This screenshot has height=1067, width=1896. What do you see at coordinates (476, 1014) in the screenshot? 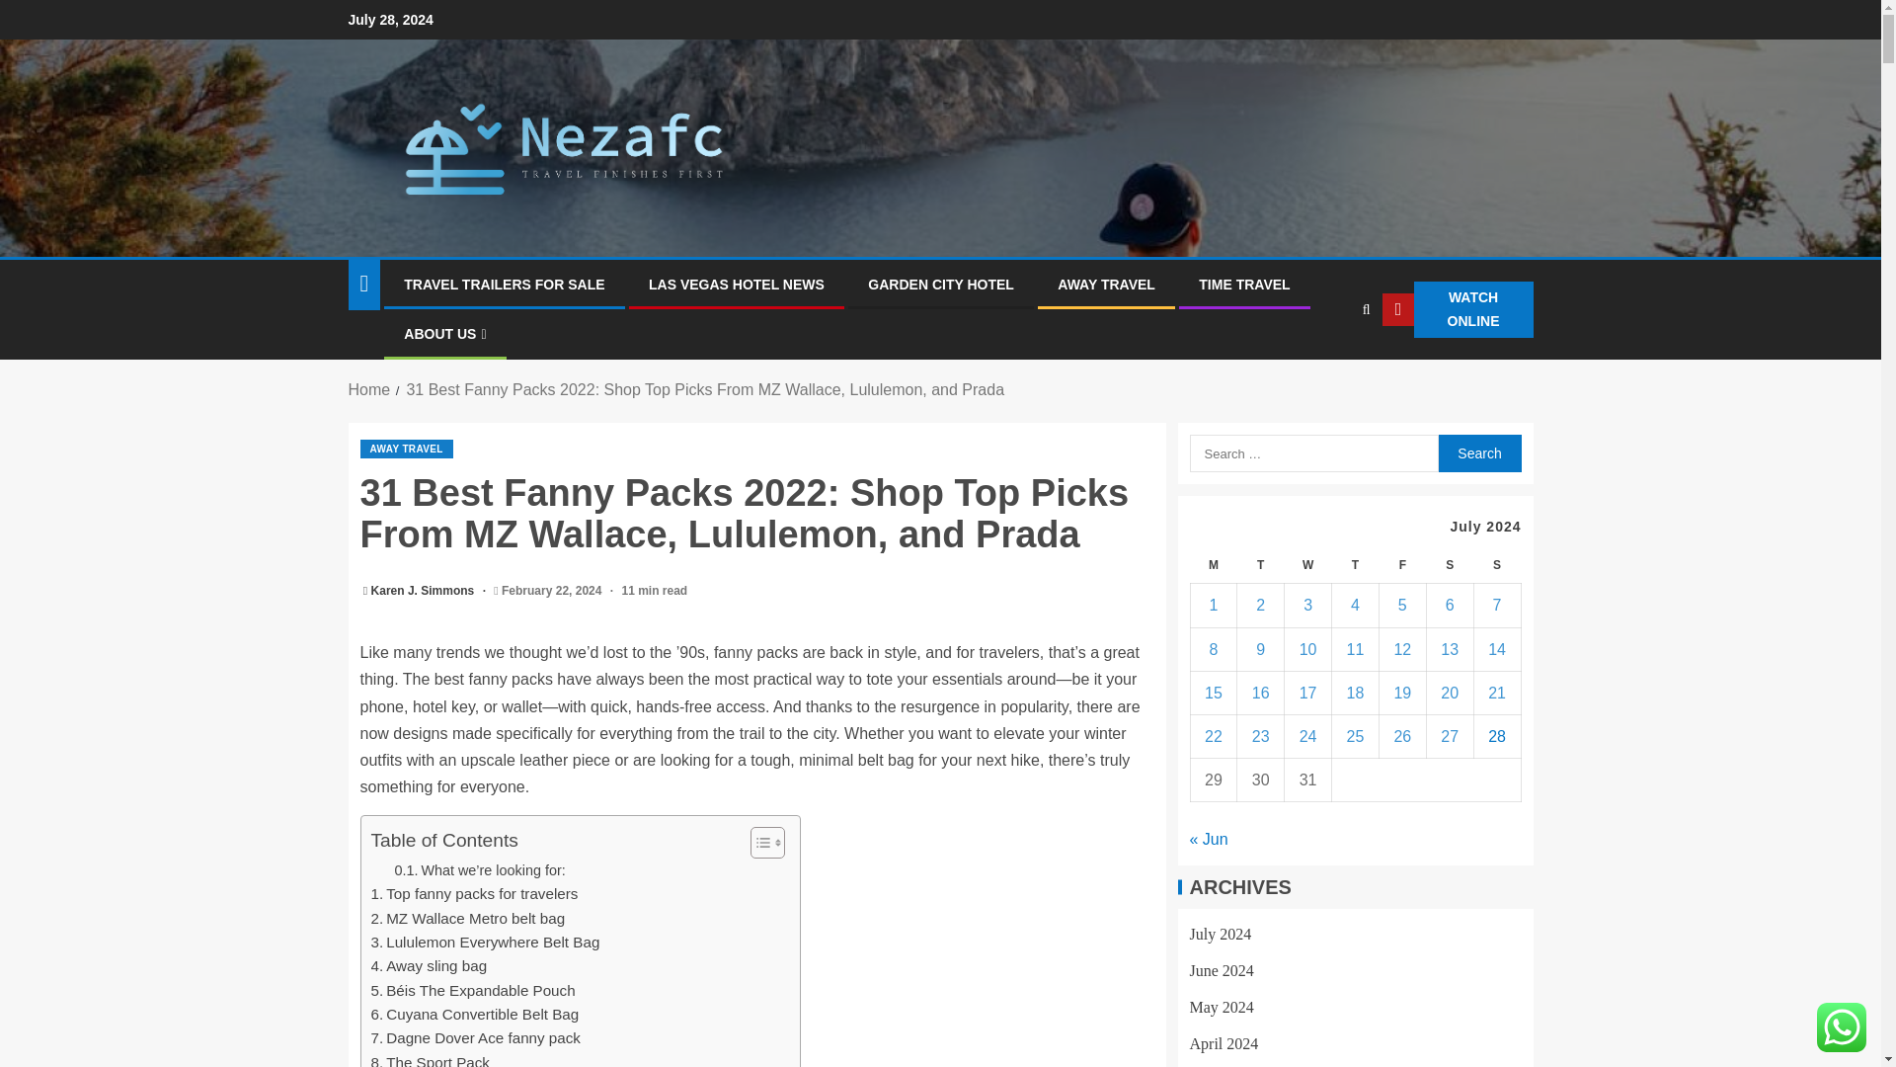
I see `Cuyana Convertible Belt Bag` at bounding box center [476, 1014].